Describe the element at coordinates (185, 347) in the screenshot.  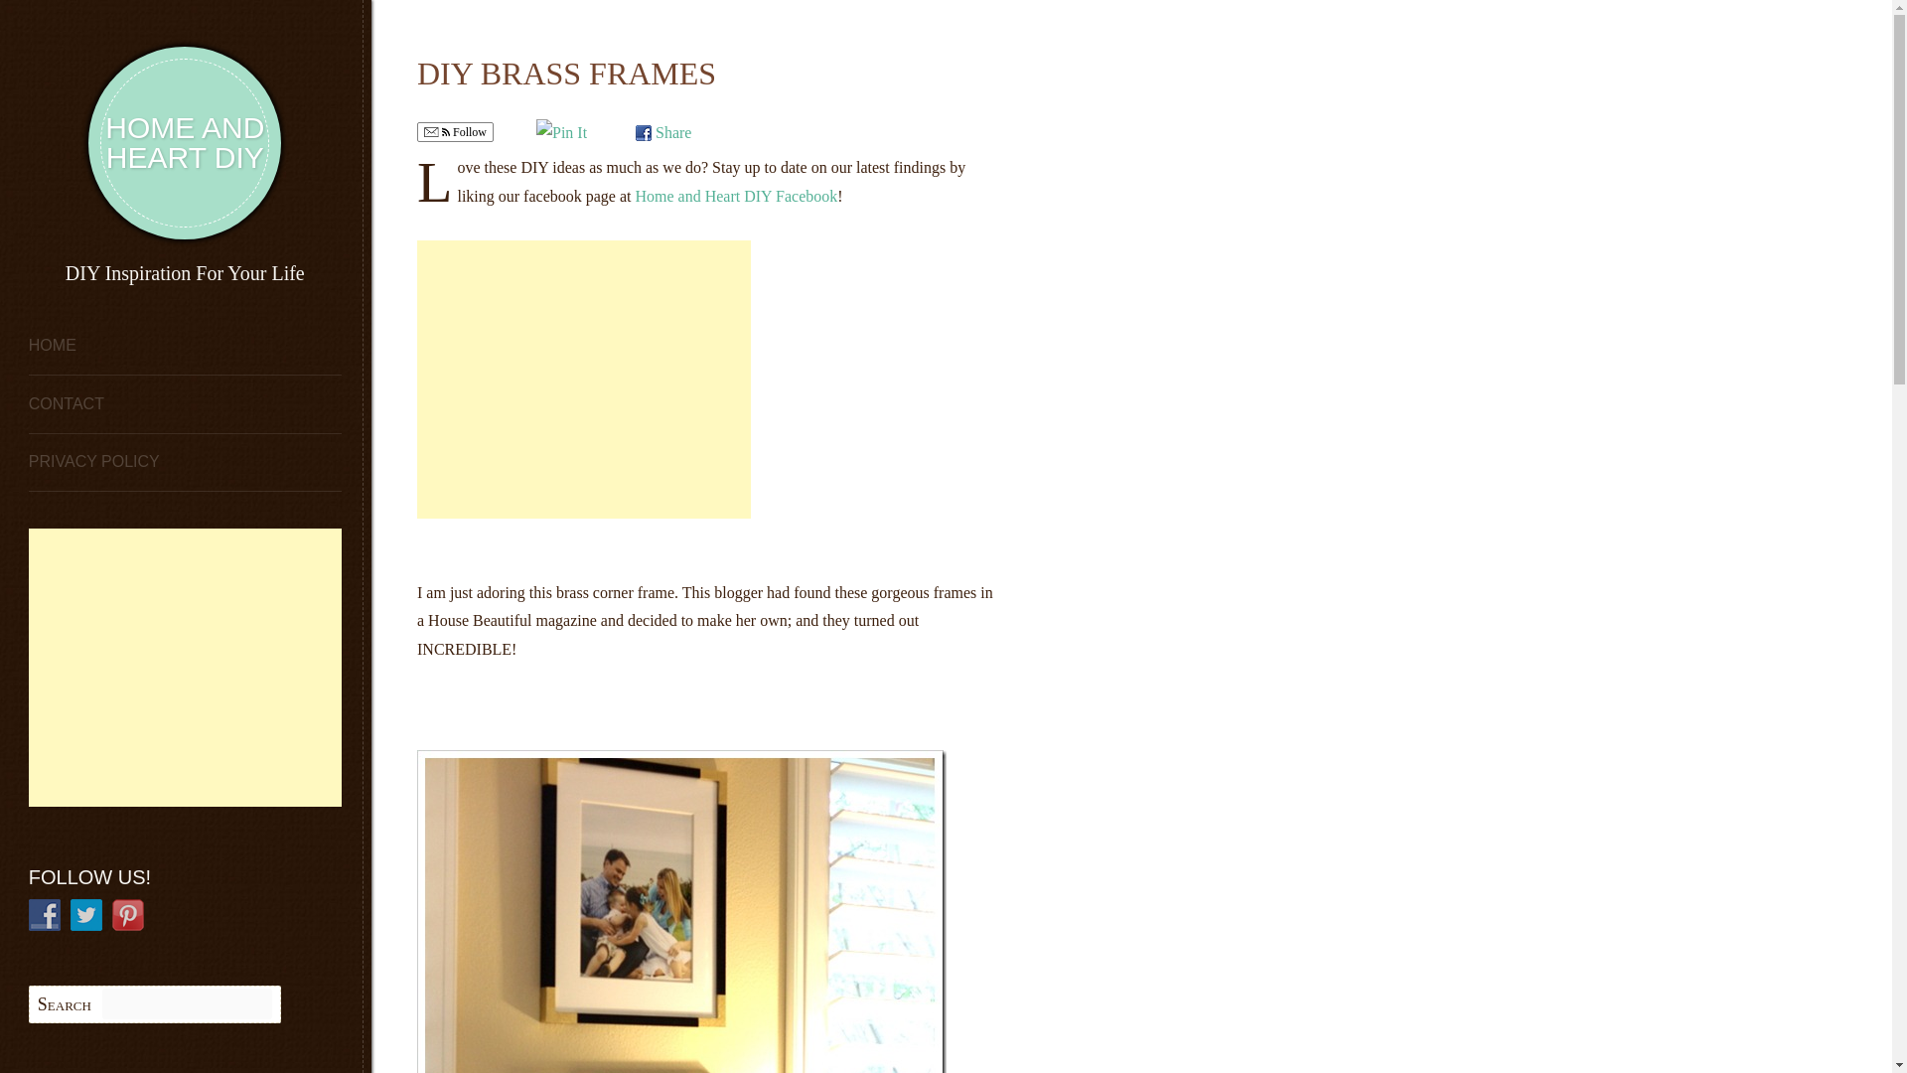
I see `HOME` at that location.